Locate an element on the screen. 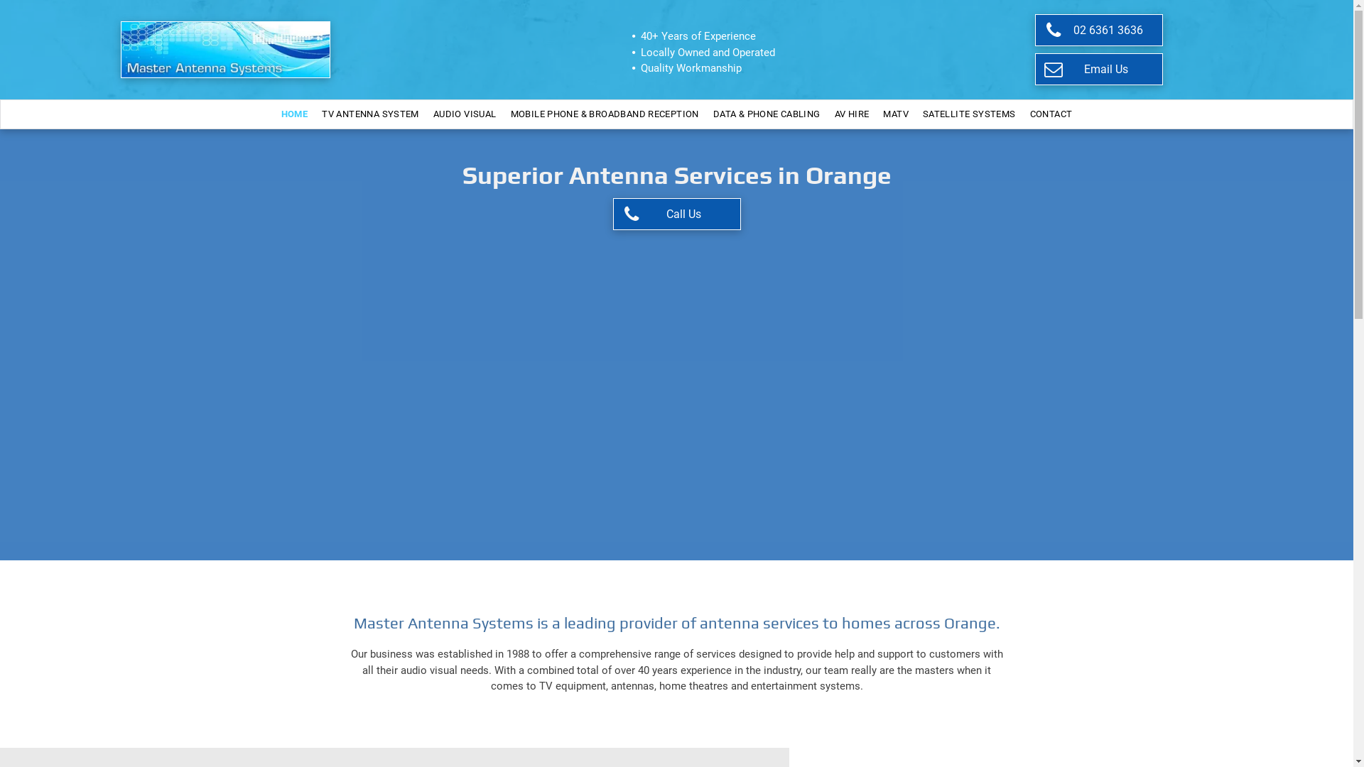 This screenshot has height=767, width=1364. MATV is located at coordinates (896, 114).